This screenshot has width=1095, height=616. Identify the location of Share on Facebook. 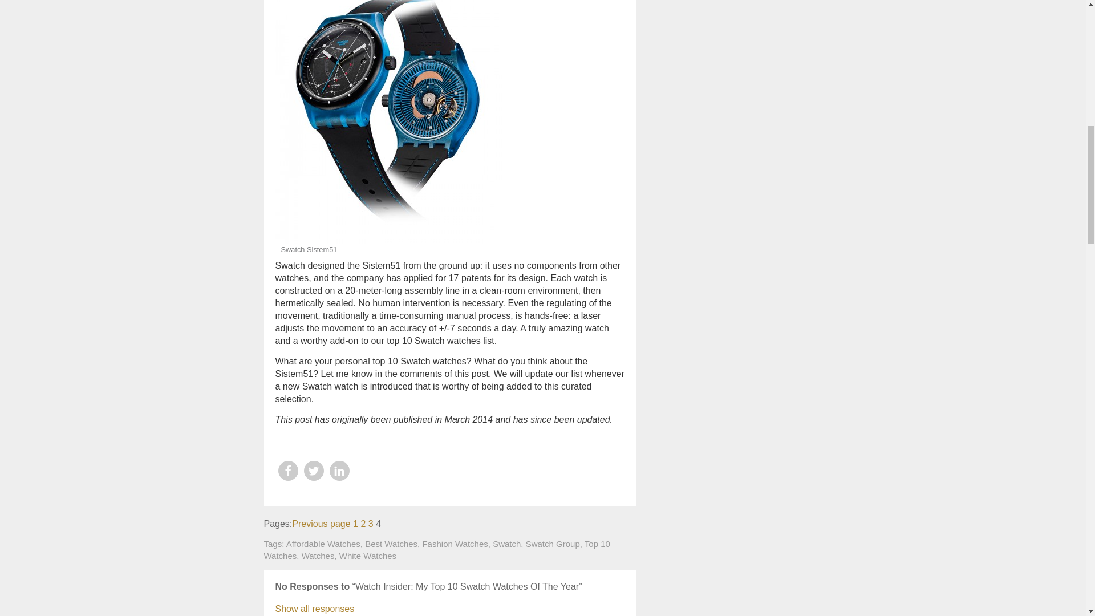
(287, 471).